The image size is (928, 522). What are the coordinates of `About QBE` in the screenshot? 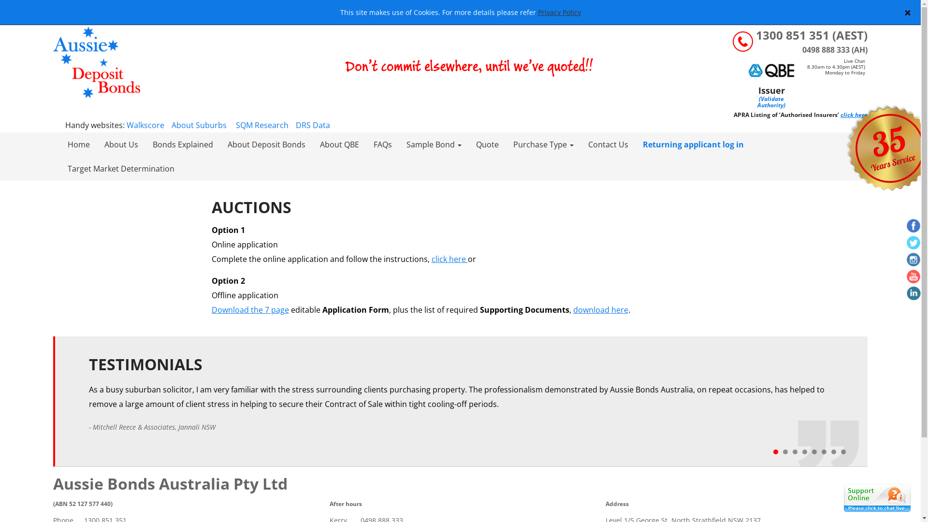 It's located at (339, 145).